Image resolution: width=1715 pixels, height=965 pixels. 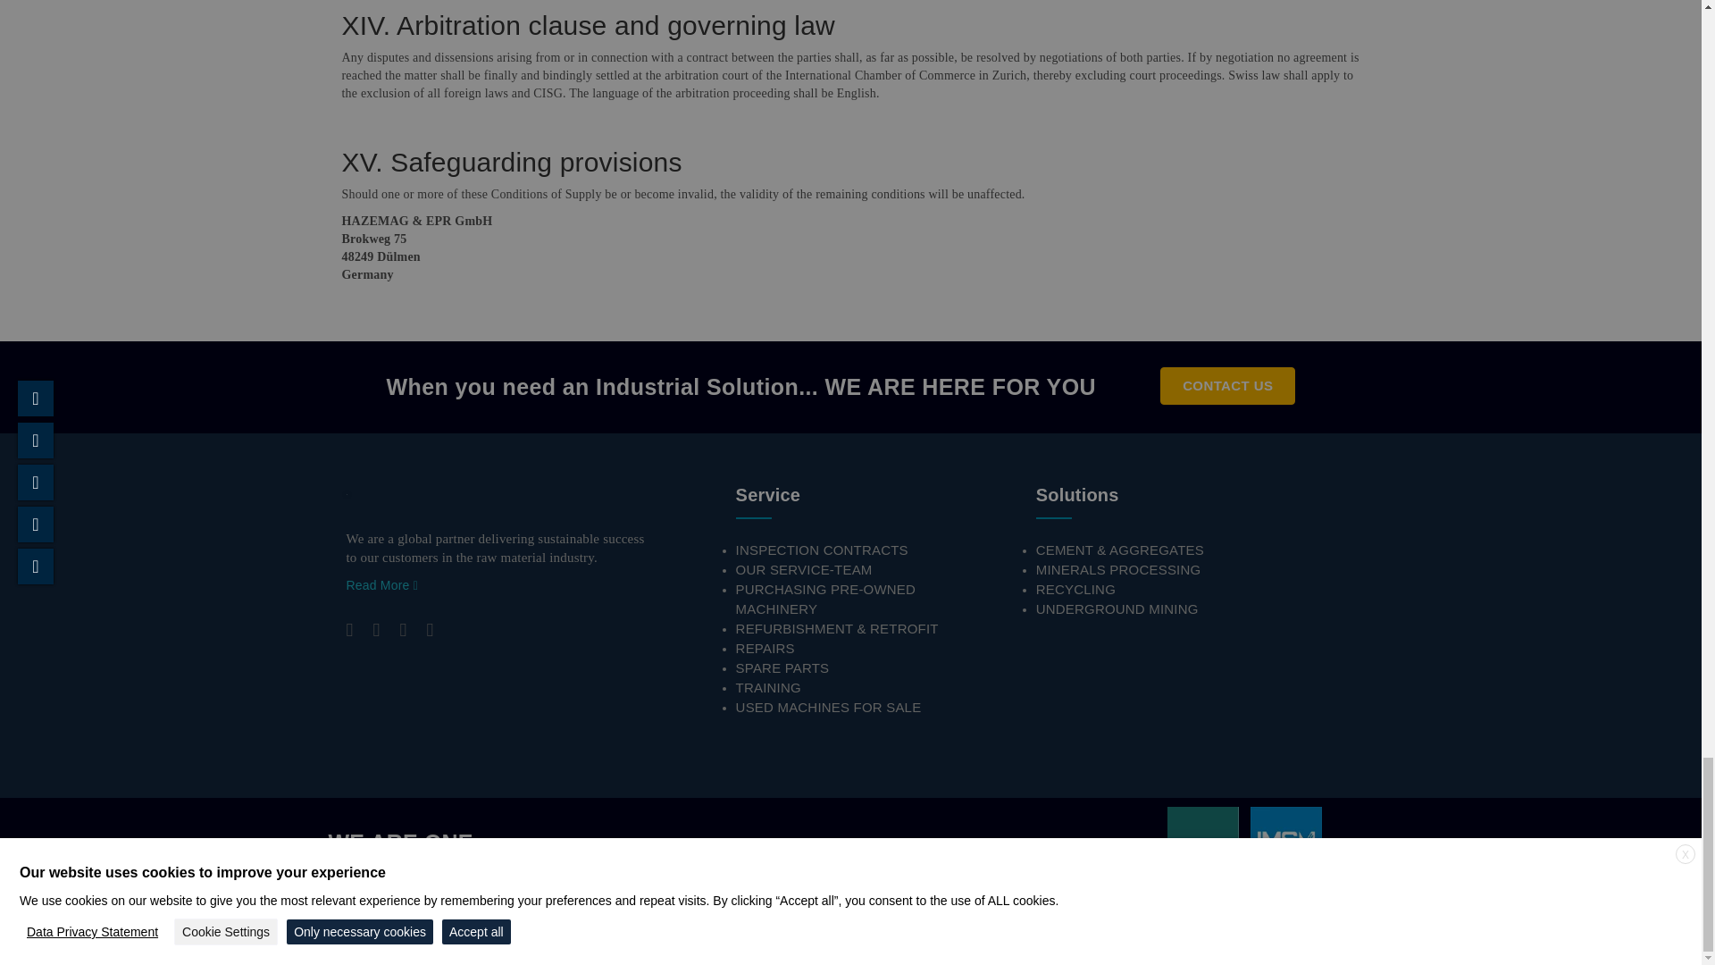 I want to click on Instagram, so click(x=403, y=631).